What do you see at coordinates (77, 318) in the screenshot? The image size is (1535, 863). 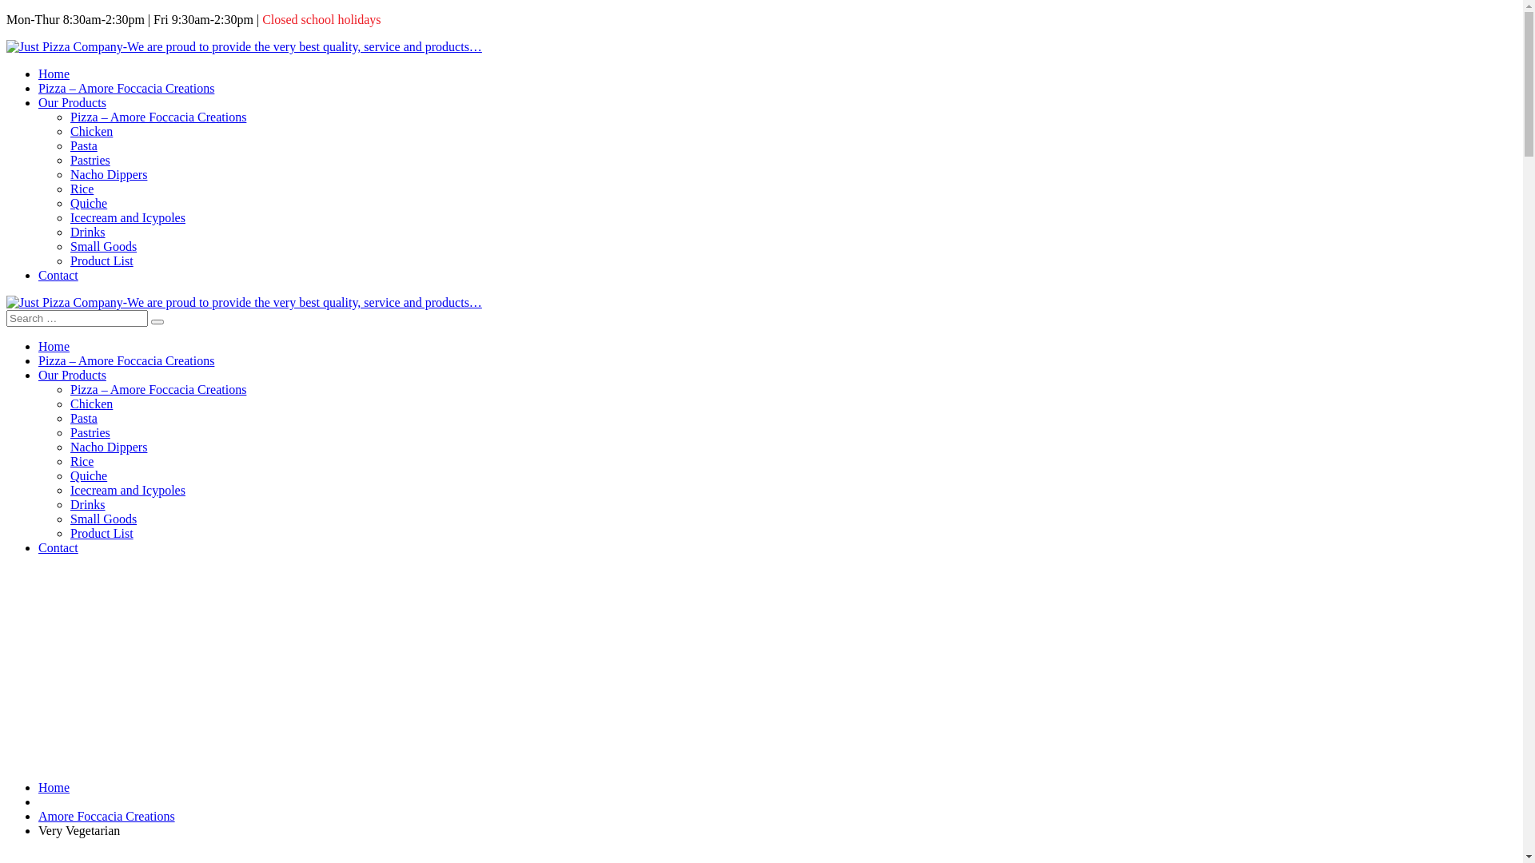 I see `Search for:` at bounding box center [77, 318].